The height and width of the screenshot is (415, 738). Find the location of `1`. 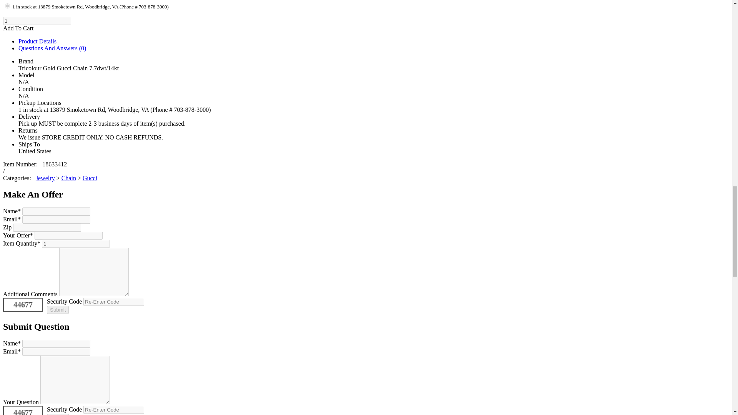

1 is located at coordinates (8, 5).